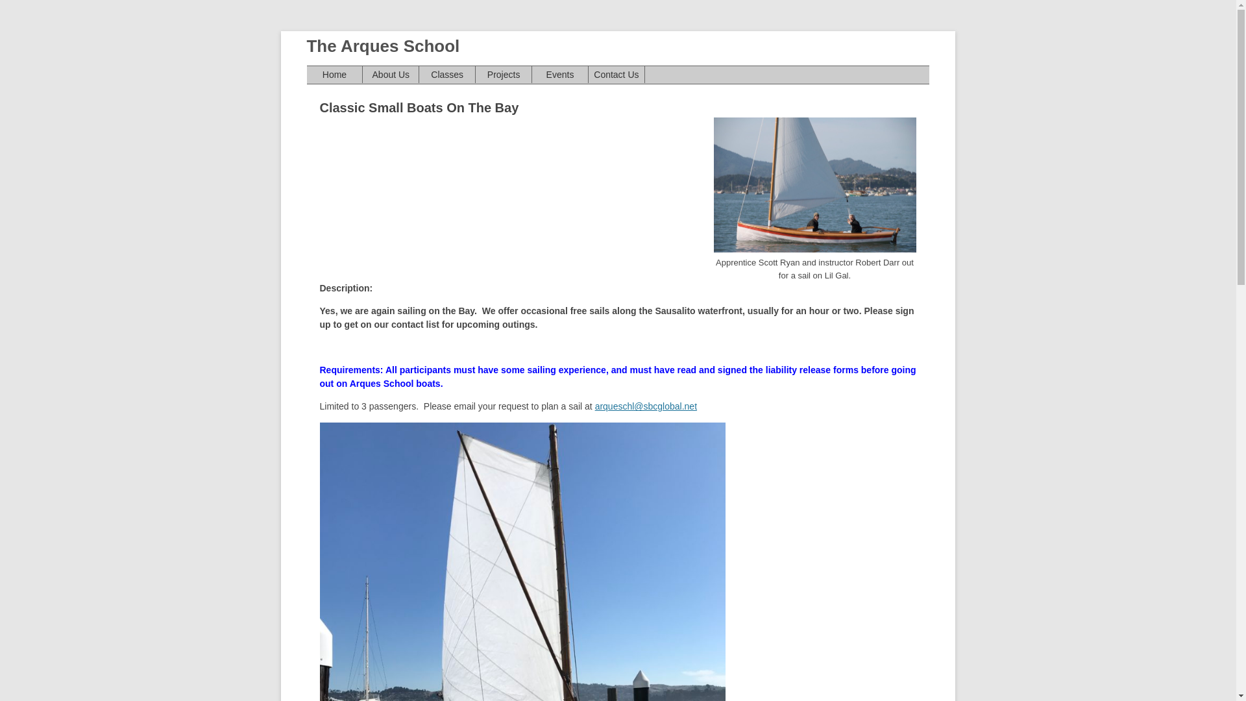 The height and width of the screenshot is (701, 1246). What do you see at coordinates (447, 75) in the screenshot?
I see `Classes` at bounding box center [447, 75].